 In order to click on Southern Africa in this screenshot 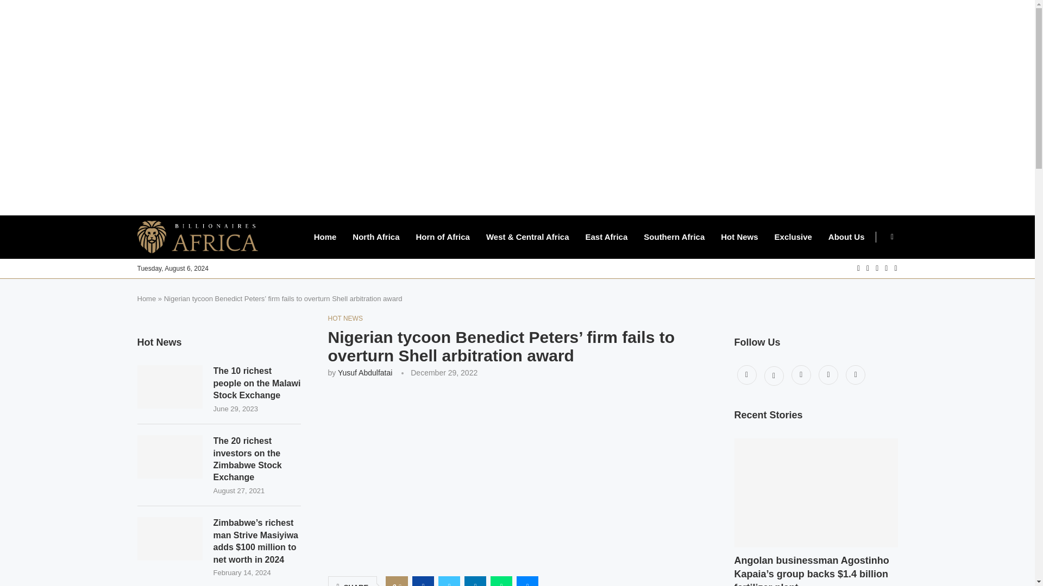, I will do `click(674, 237)`.